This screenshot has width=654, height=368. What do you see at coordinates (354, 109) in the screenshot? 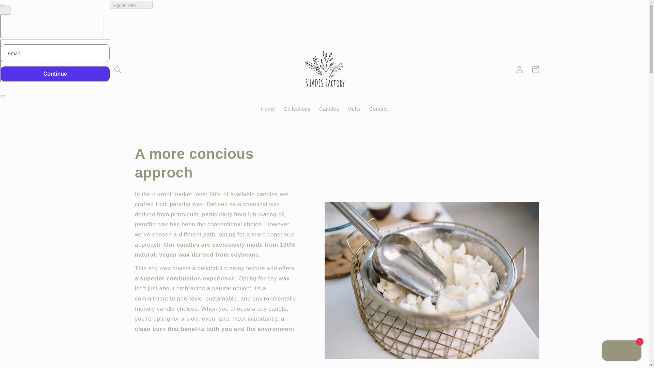
I see `Melts` at bounding box center [354, 109].